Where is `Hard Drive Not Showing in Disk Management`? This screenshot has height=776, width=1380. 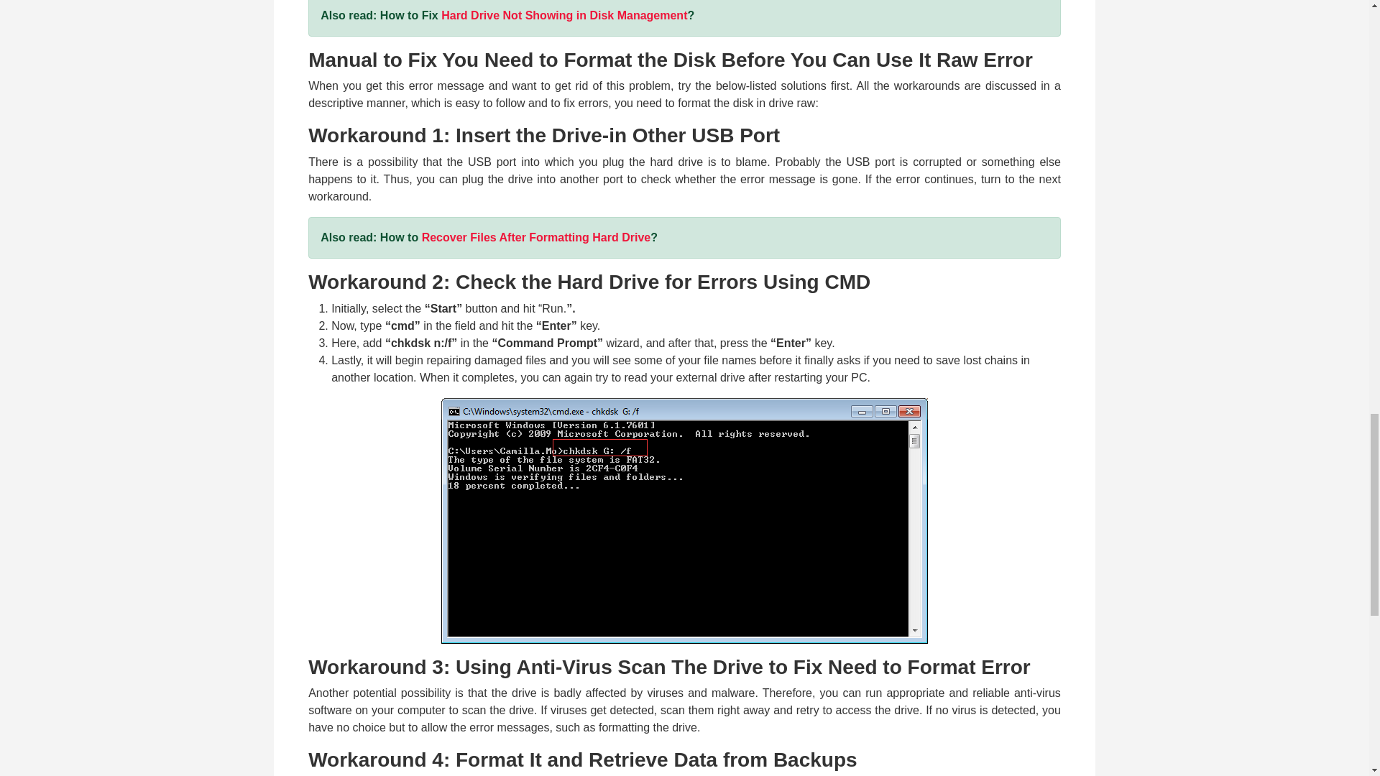 Hard Drive Not Showing in Disk Management is located at coordinates (564, 15).